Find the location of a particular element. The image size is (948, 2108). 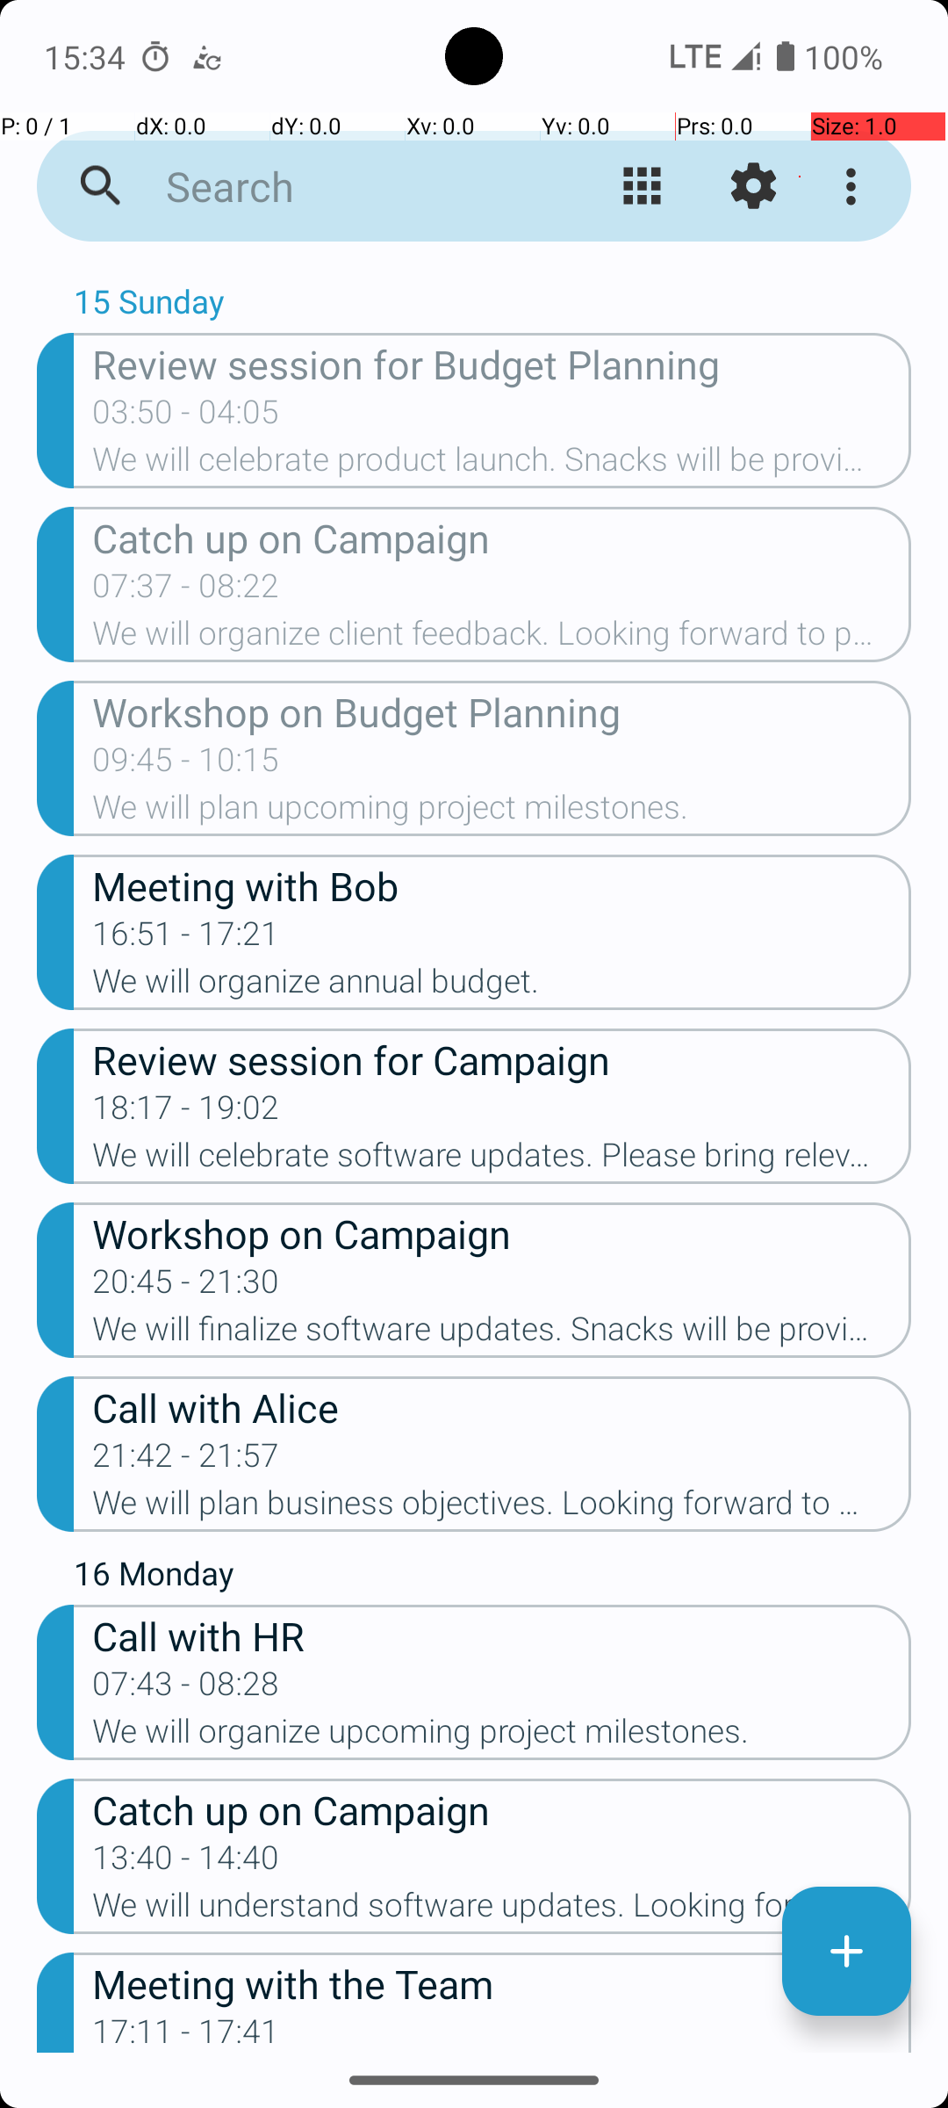

Workshop on Budget Planning is located at coordinates (502, 711).